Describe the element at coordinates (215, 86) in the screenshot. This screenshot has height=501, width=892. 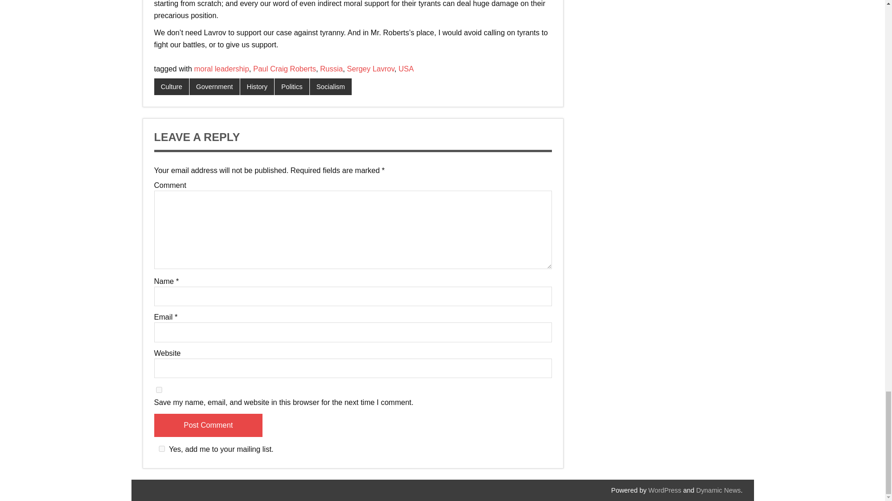
I see `Government` at that location.